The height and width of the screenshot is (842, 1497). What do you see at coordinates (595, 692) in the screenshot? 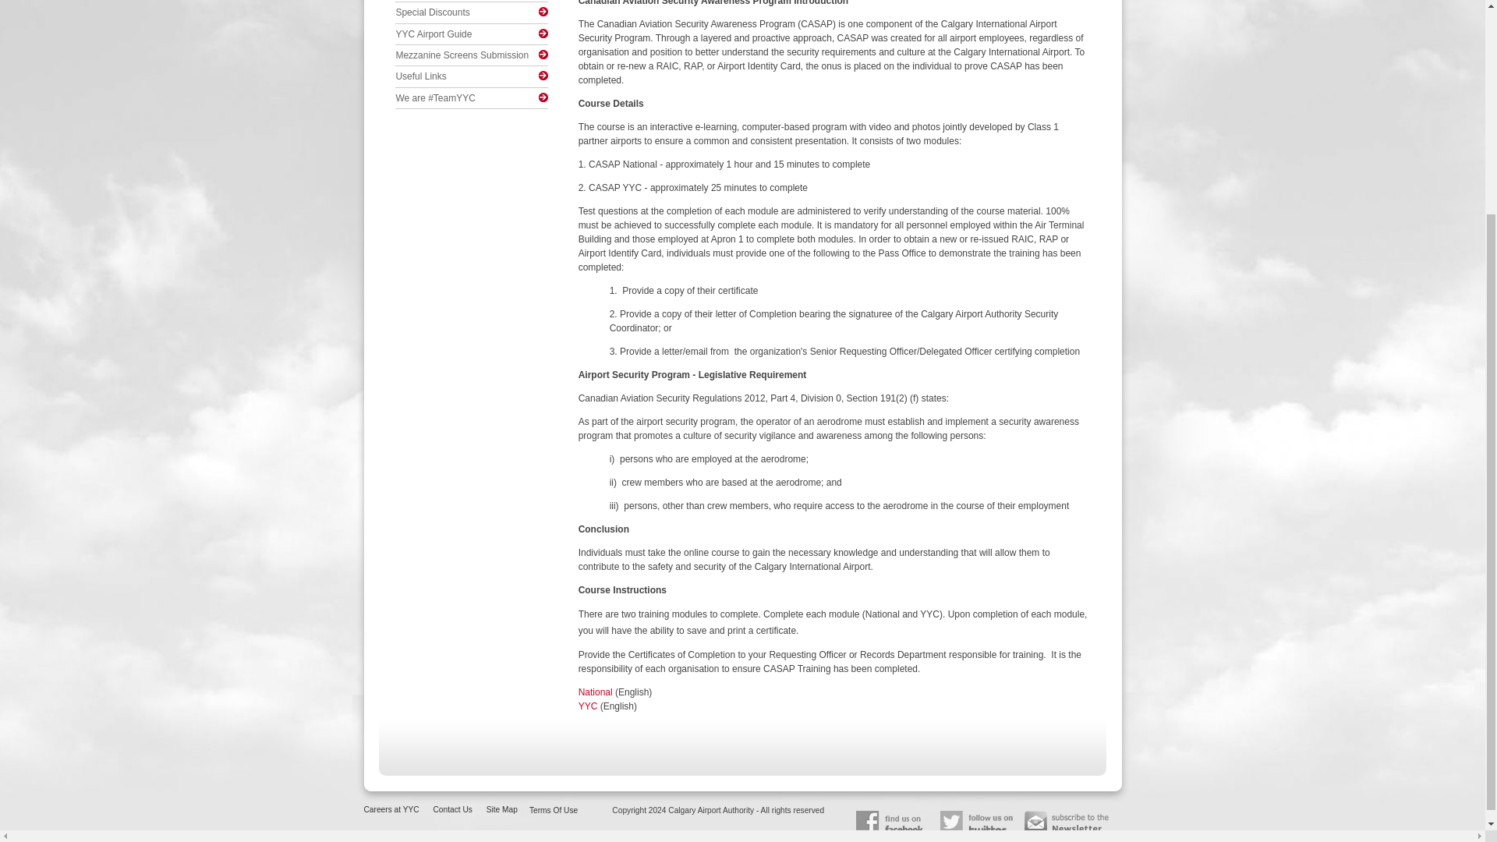
I see `National` at bounding box center [595, 692].